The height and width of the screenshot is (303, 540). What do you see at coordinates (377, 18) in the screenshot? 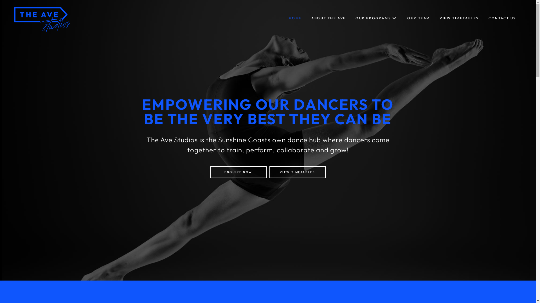
I see `OUR PROGRAMS` at bounding box center [377, 18].